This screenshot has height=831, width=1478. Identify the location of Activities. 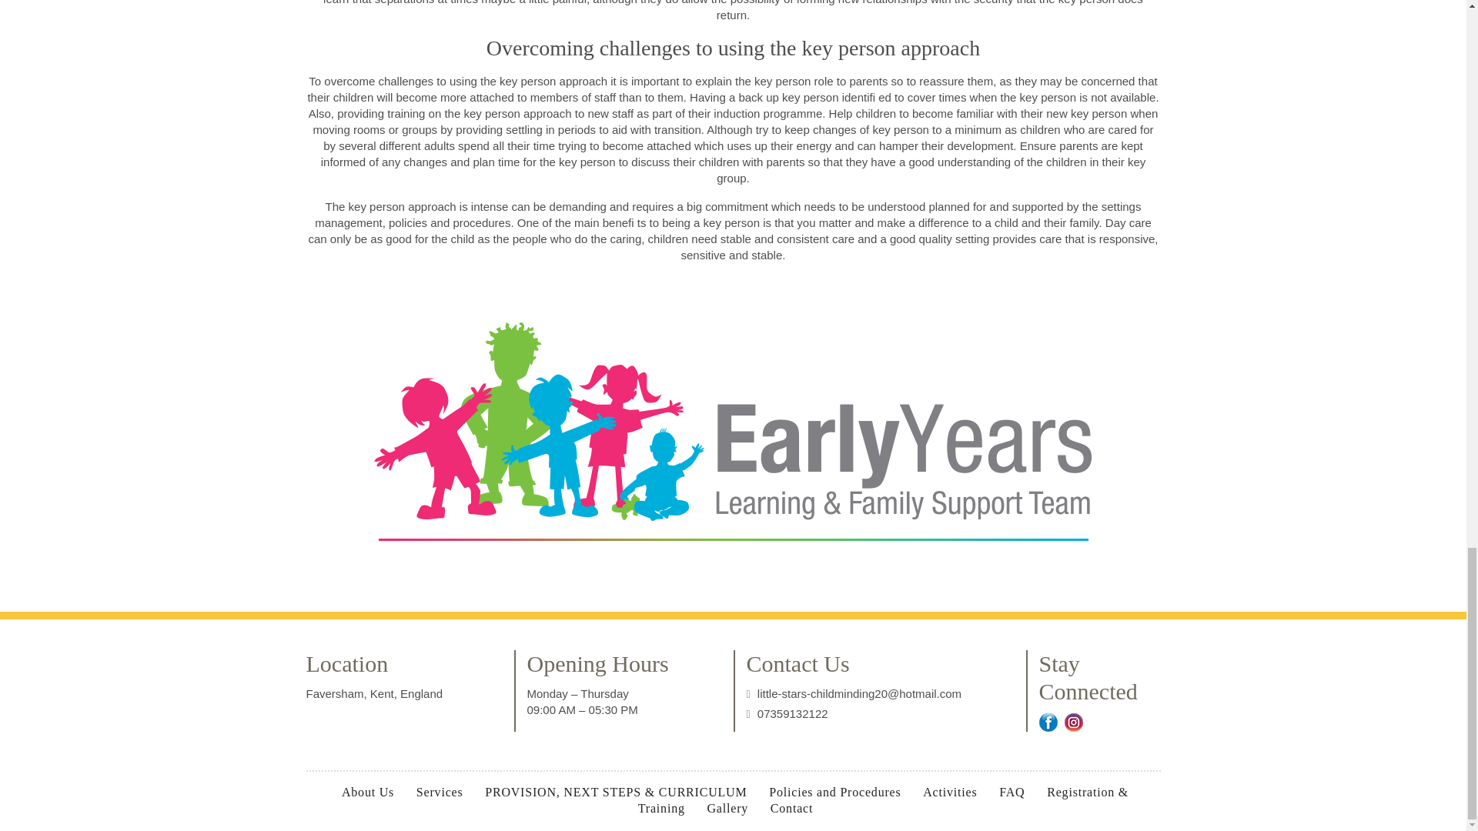
(949, 793).